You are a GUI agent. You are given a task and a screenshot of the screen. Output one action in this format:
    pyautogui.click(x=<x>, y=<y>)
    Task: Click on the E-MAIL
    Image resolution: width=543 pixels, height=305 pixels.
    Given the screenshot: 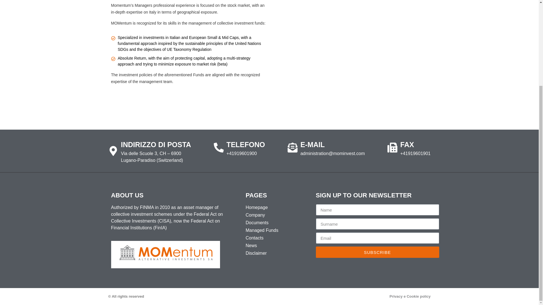 What is the action you would take?
    pyautogui.click(x=312, y=144)
    